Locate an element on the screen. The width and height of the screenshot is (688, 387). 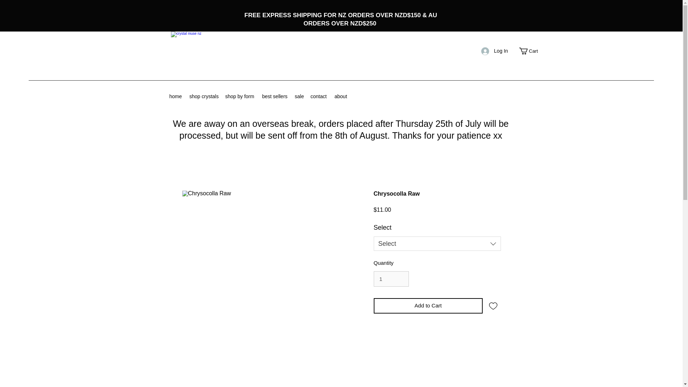
Log In is located at coordinates (494, 51).